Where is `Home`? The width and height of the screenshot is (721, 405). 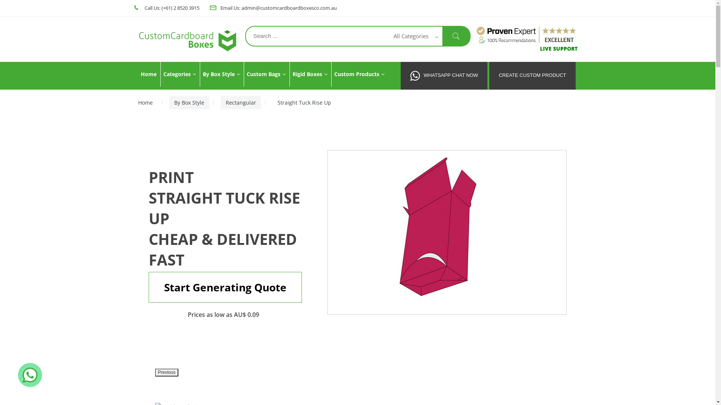 Home is located at coordinates (148, 103).